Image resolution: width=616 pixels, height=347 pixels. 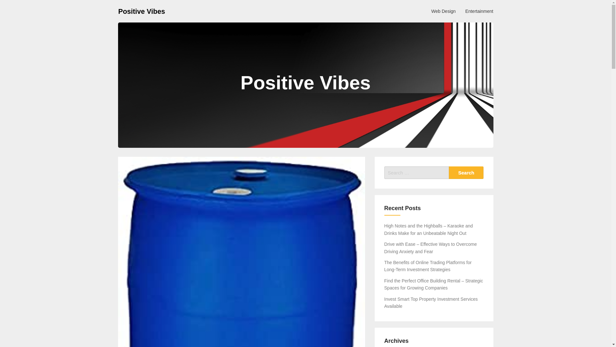 I want to click on Search, so click(x=466, y=173).